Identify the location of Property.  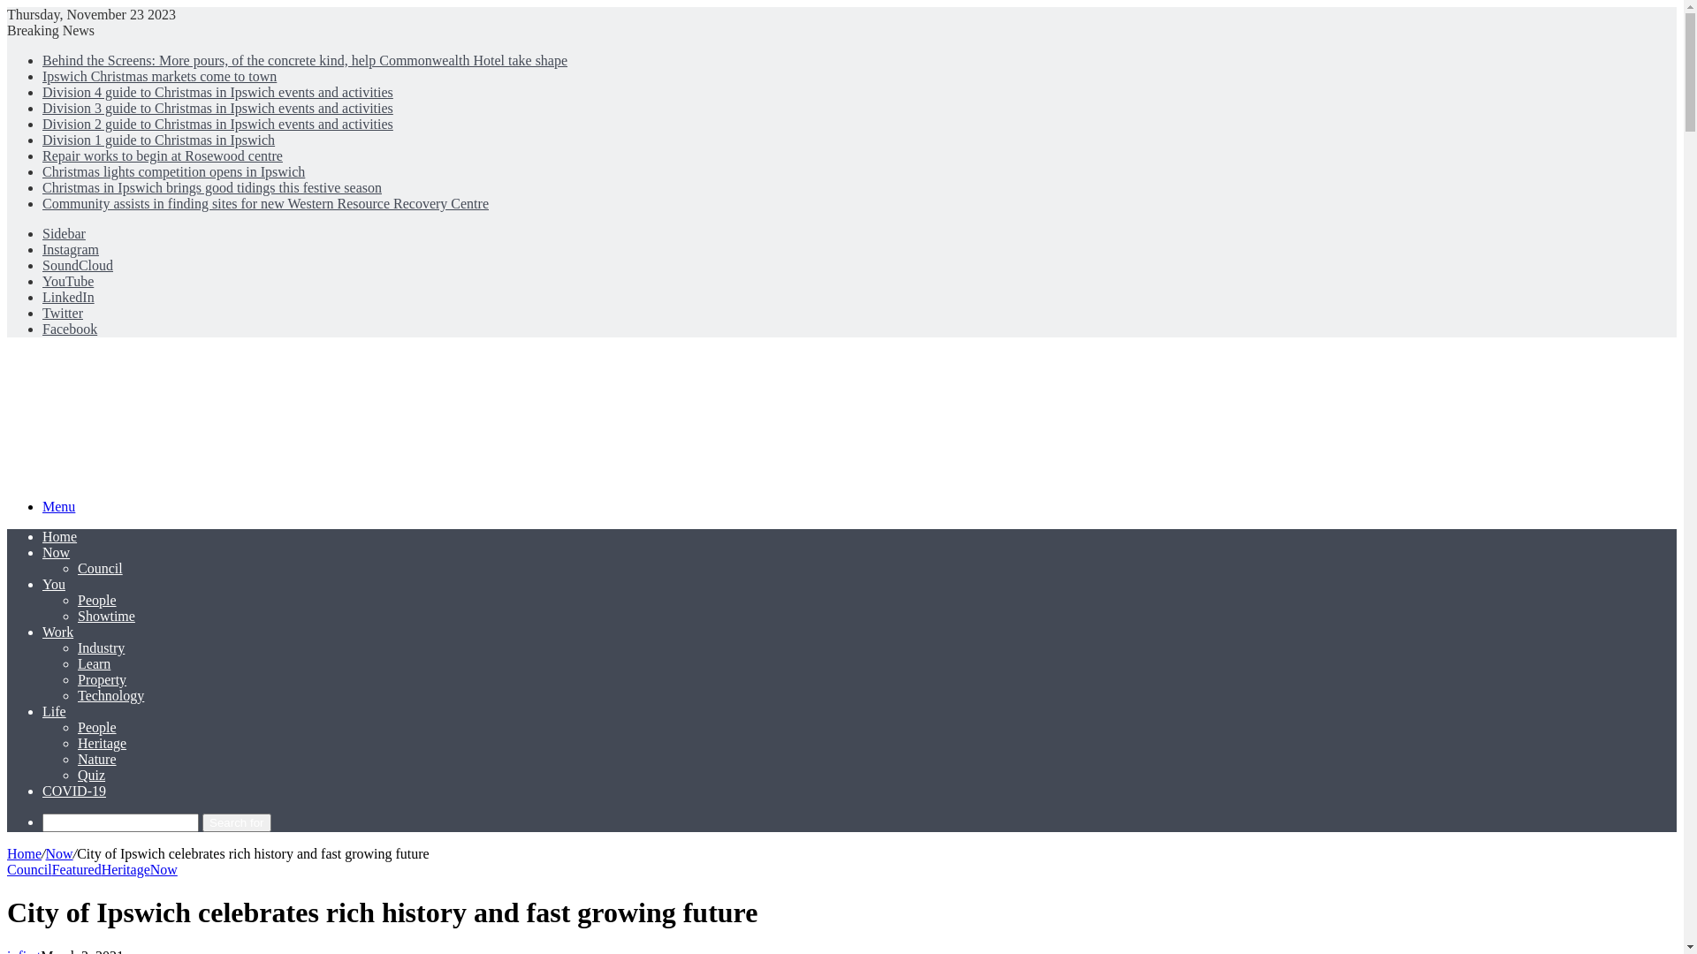
(103, 680).